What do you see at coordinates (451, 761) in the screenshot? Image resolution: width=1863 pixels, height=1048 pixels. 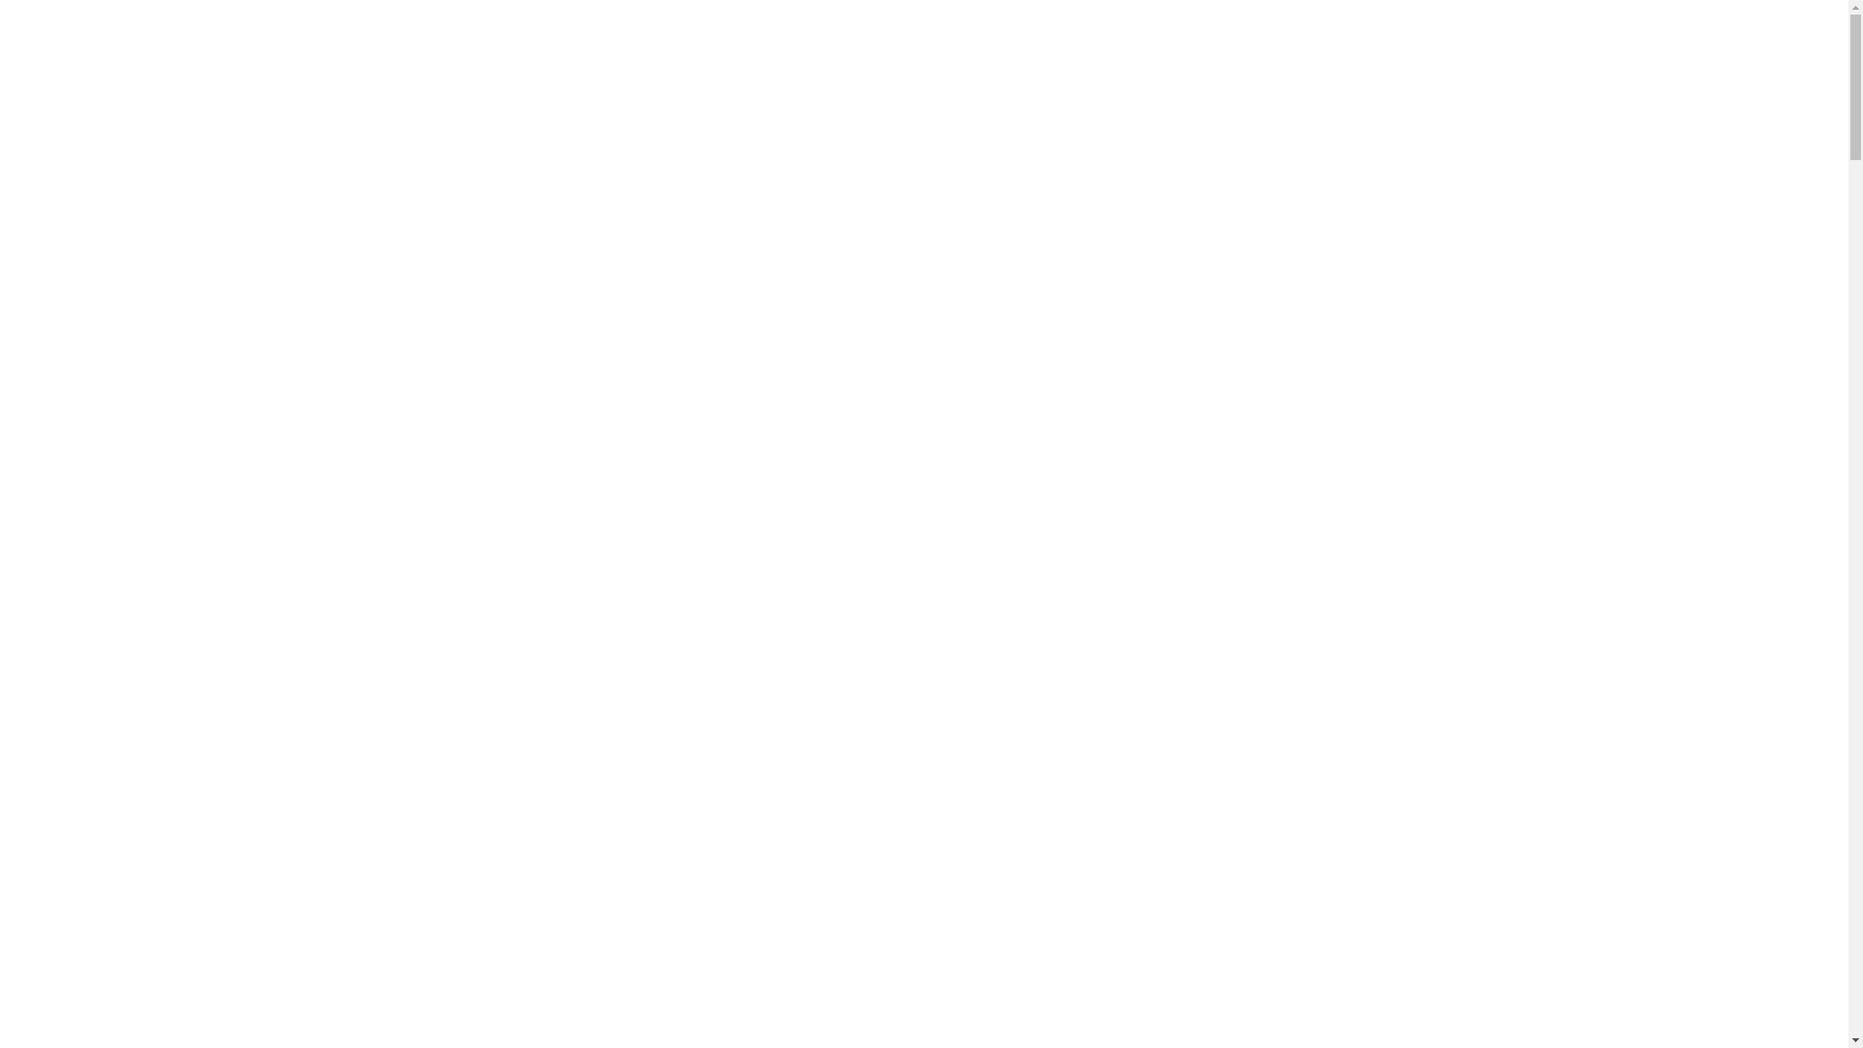 I see `Media` at bounding box center [451, 761].